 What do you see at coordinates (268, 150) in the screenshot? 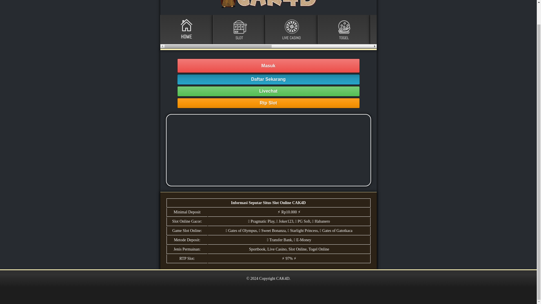
I see `situs judi slot online gacor 2023` at bounding box center [268, 150].